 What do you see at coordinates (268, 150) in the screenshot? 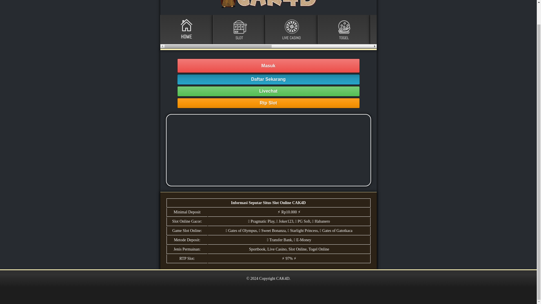
I see `situs judi slot online gacor 2023` at bounding box center [268, 150].